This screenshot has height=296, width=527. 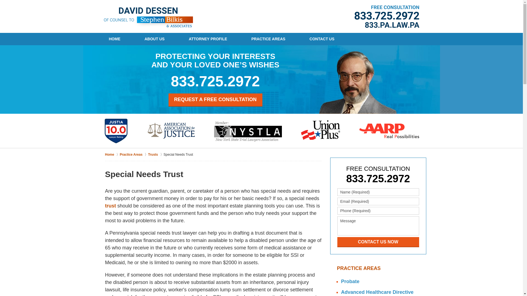 What do you see at coordinates (378, 281) in the screenshot?
I see `Probate` at bounding box center [378, 281].